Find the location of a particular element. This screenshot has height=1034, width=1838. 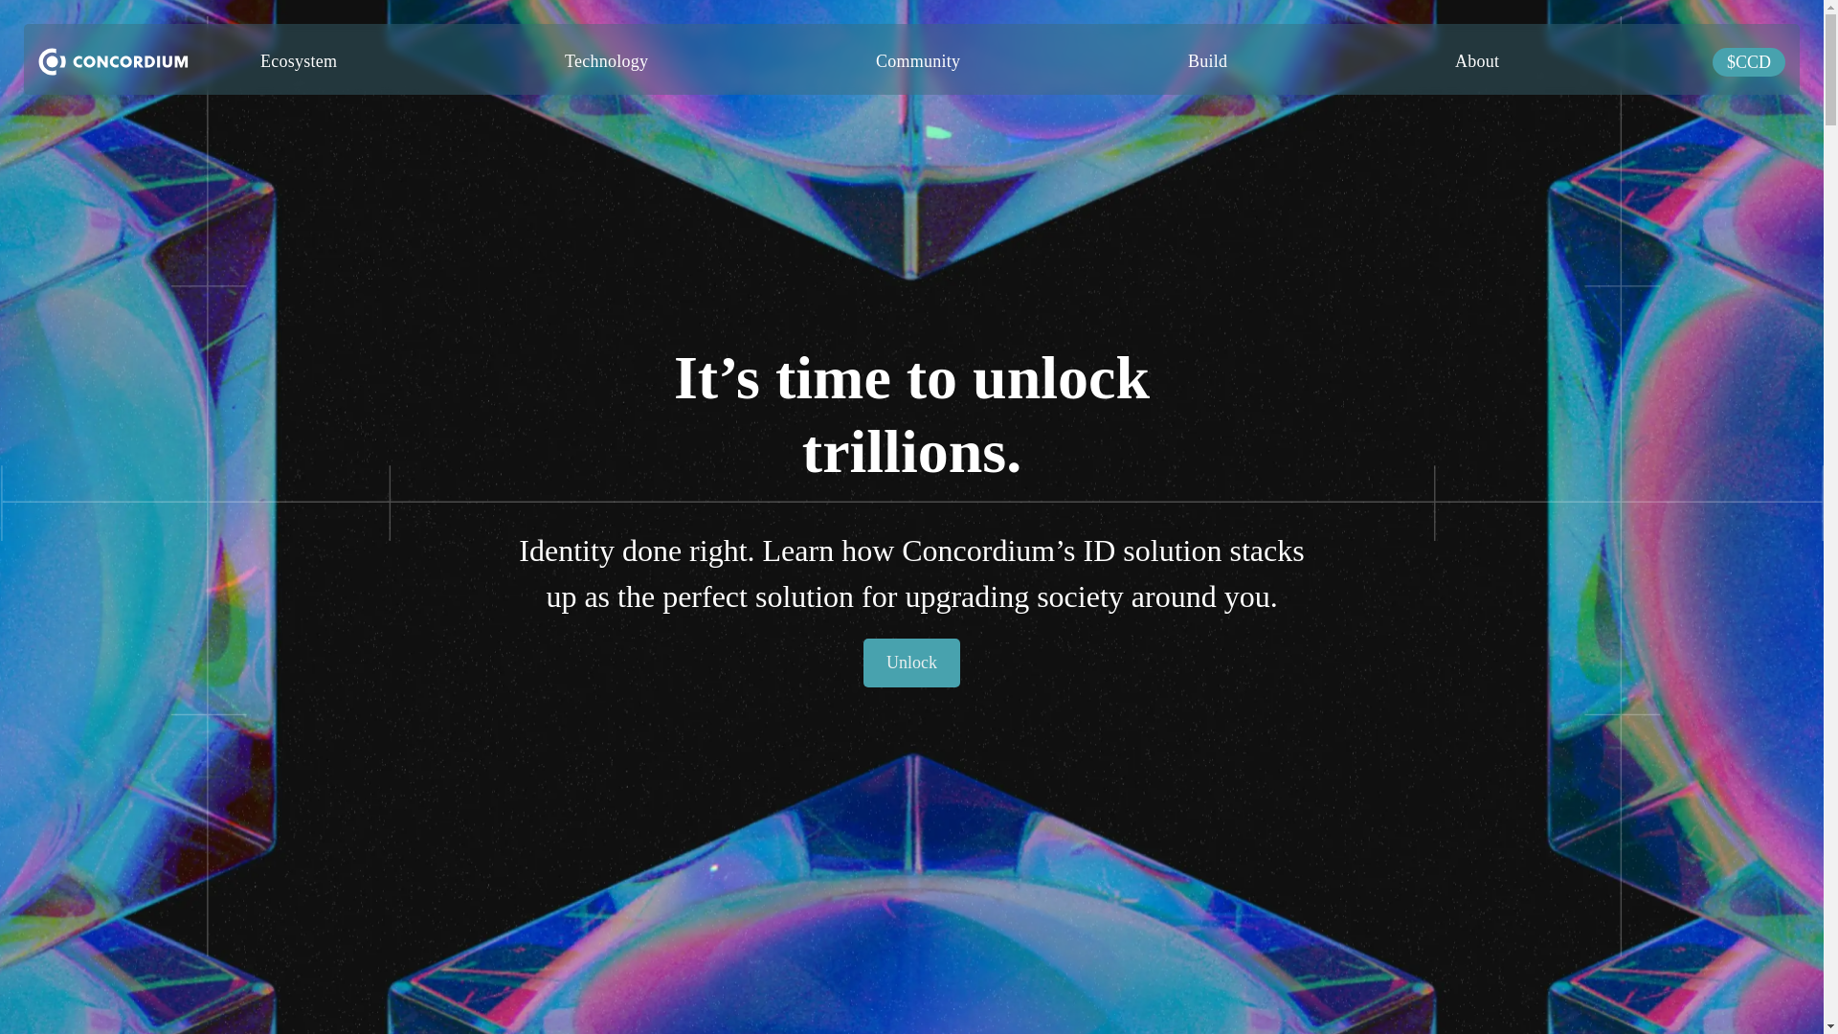

Technology is located at coordinates (606, 59).